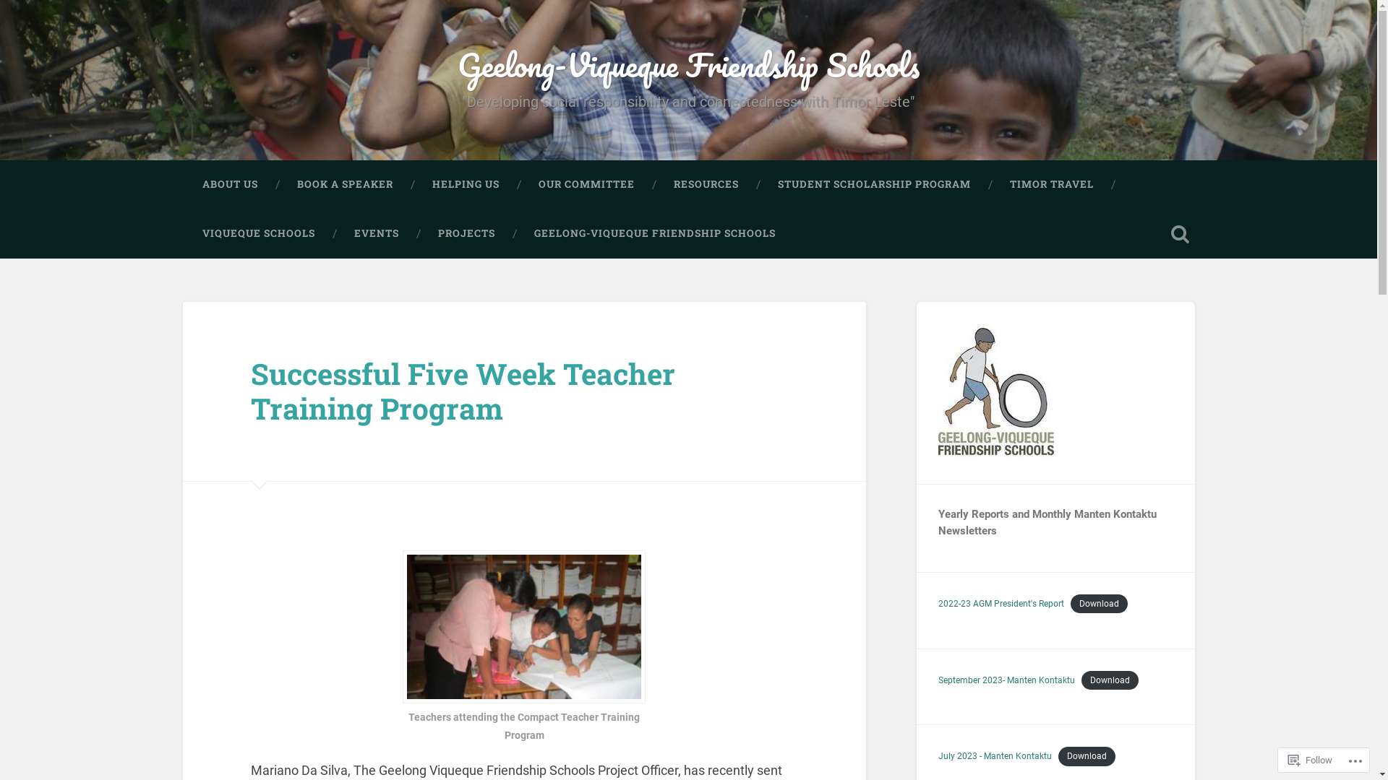 The height and width of the screenshot is (780, 1388). Describe the element at coordinates (466, 234) in the screenshot. I see `PROJECTS` at that location.